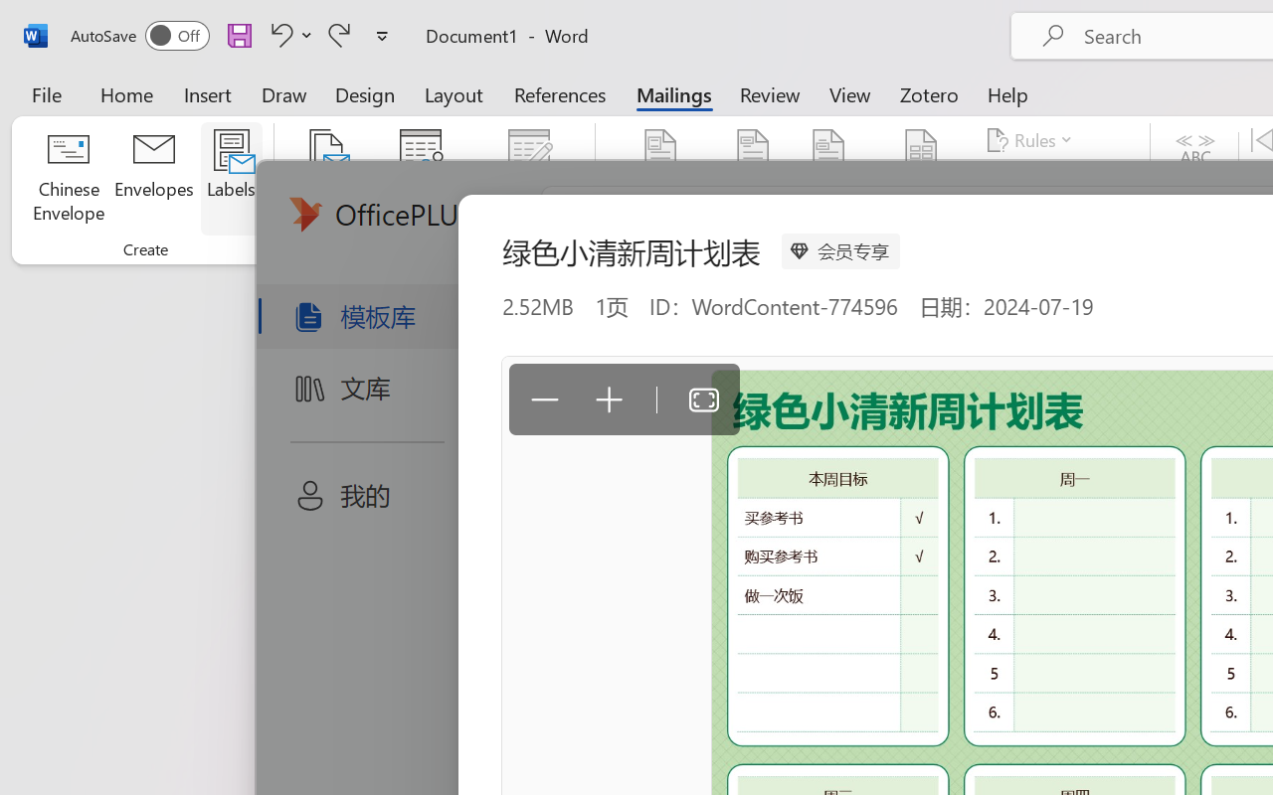  Describe the element at coordinates (529, 179) in the screenshot. I see `Edit Recipient List...` at that location.